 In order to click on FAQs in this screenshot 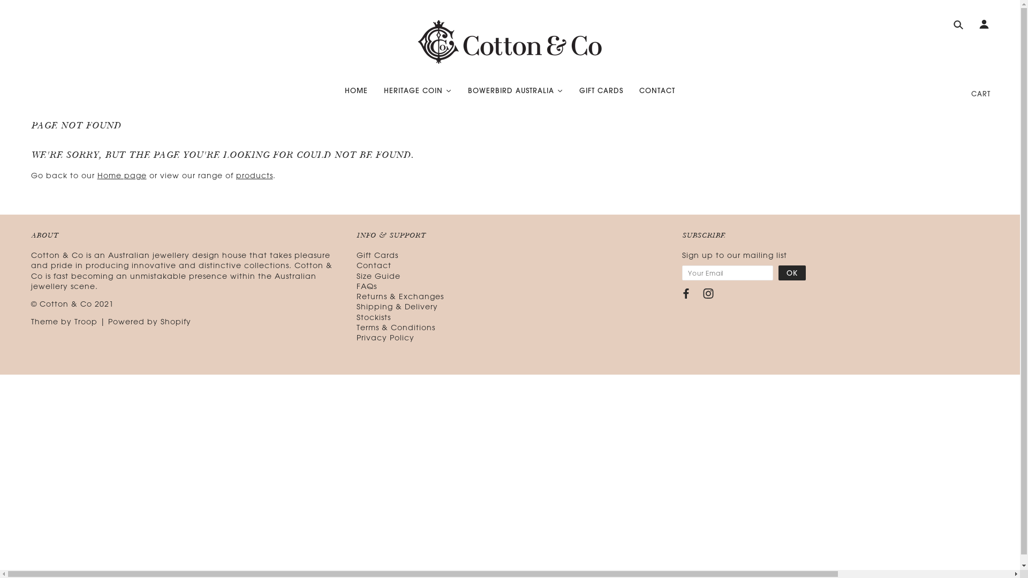, I will do `click(367, 286)`.